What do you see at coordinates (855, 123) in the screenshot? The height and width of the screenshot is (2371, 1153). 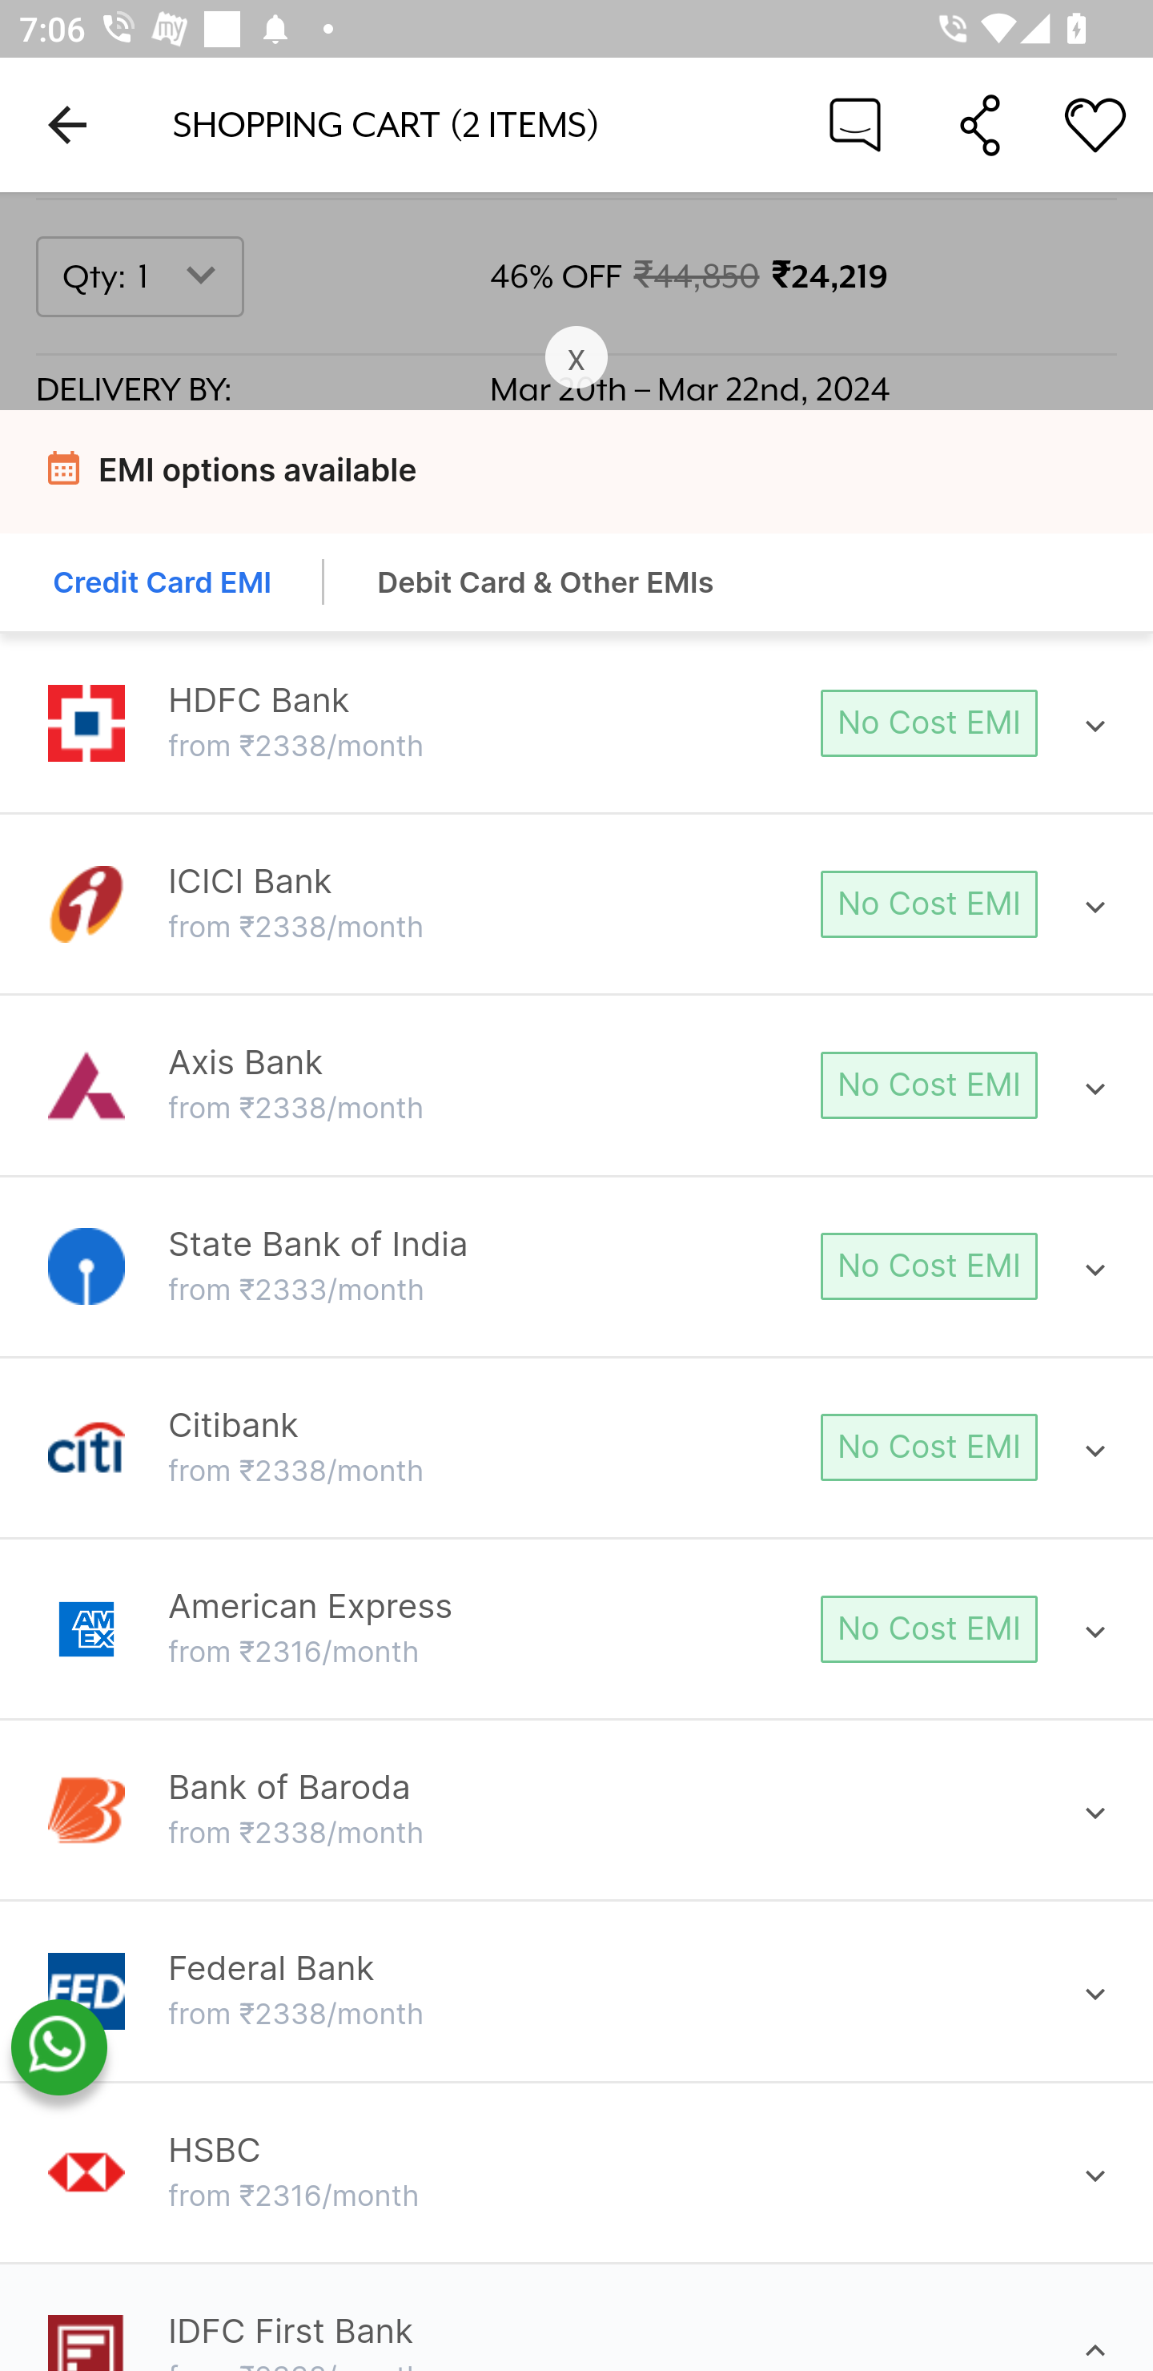 I see `Chat` at bounding box center [855, 123].